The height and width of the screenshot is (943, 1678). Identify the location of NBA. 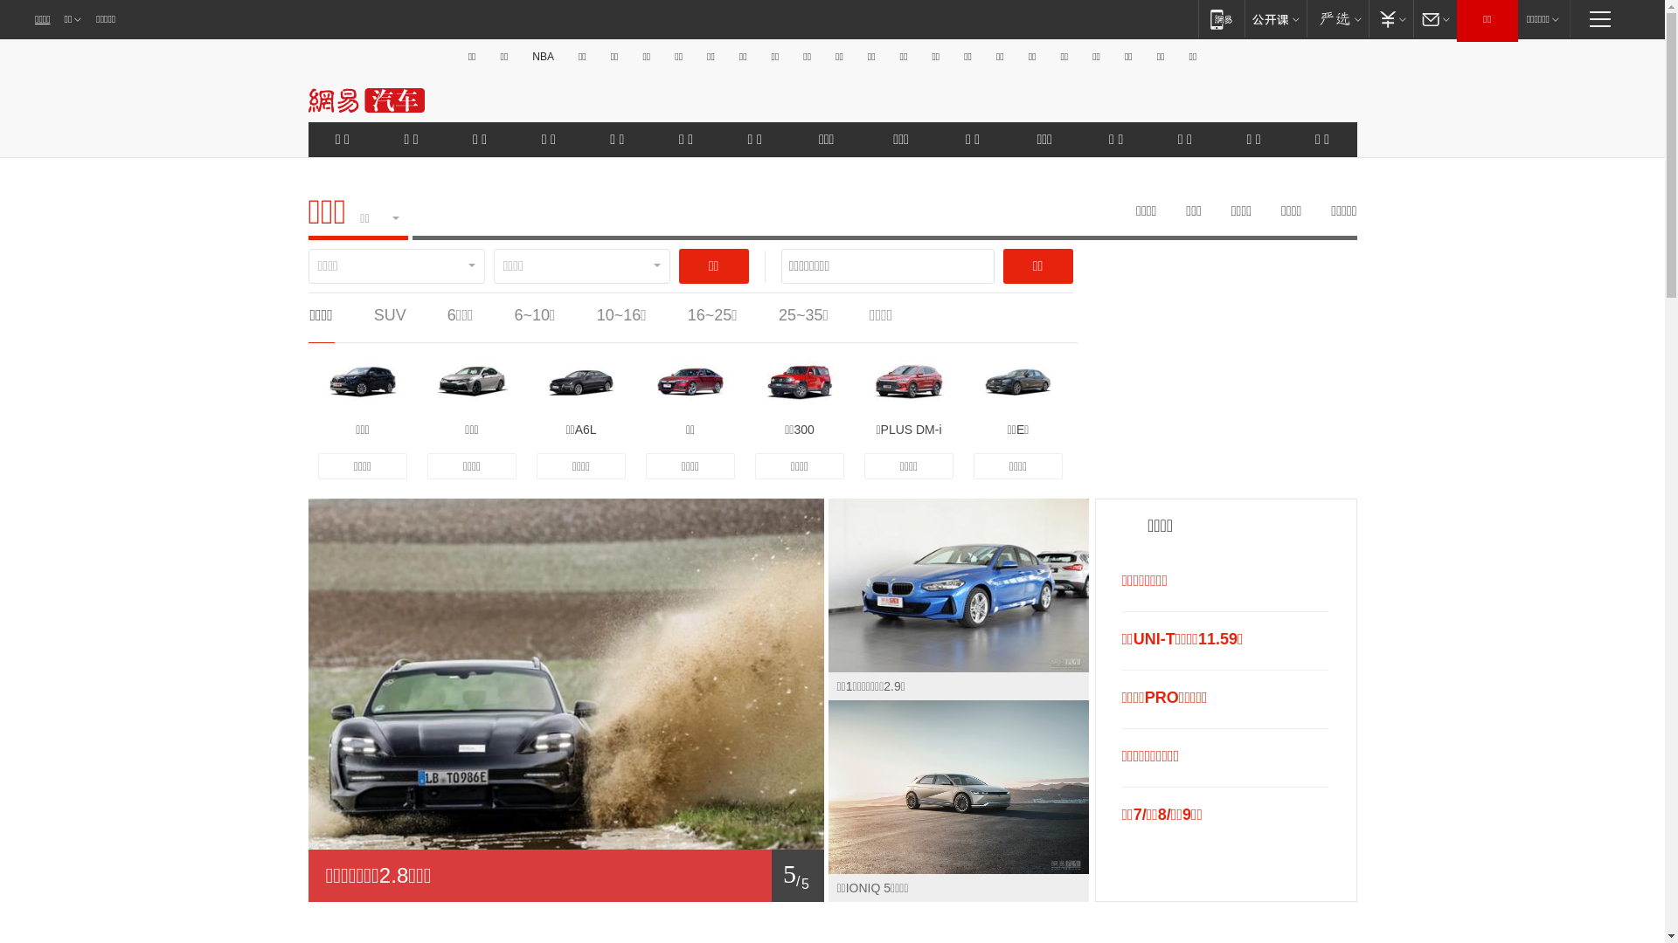
(544, 57).